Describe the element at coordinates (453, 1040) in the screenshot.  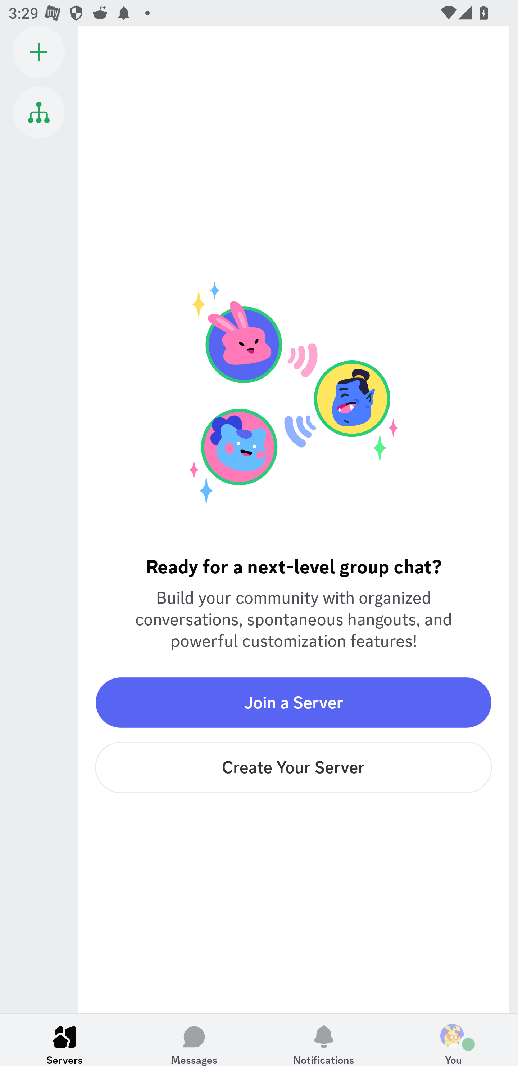
I see `You` at that location.